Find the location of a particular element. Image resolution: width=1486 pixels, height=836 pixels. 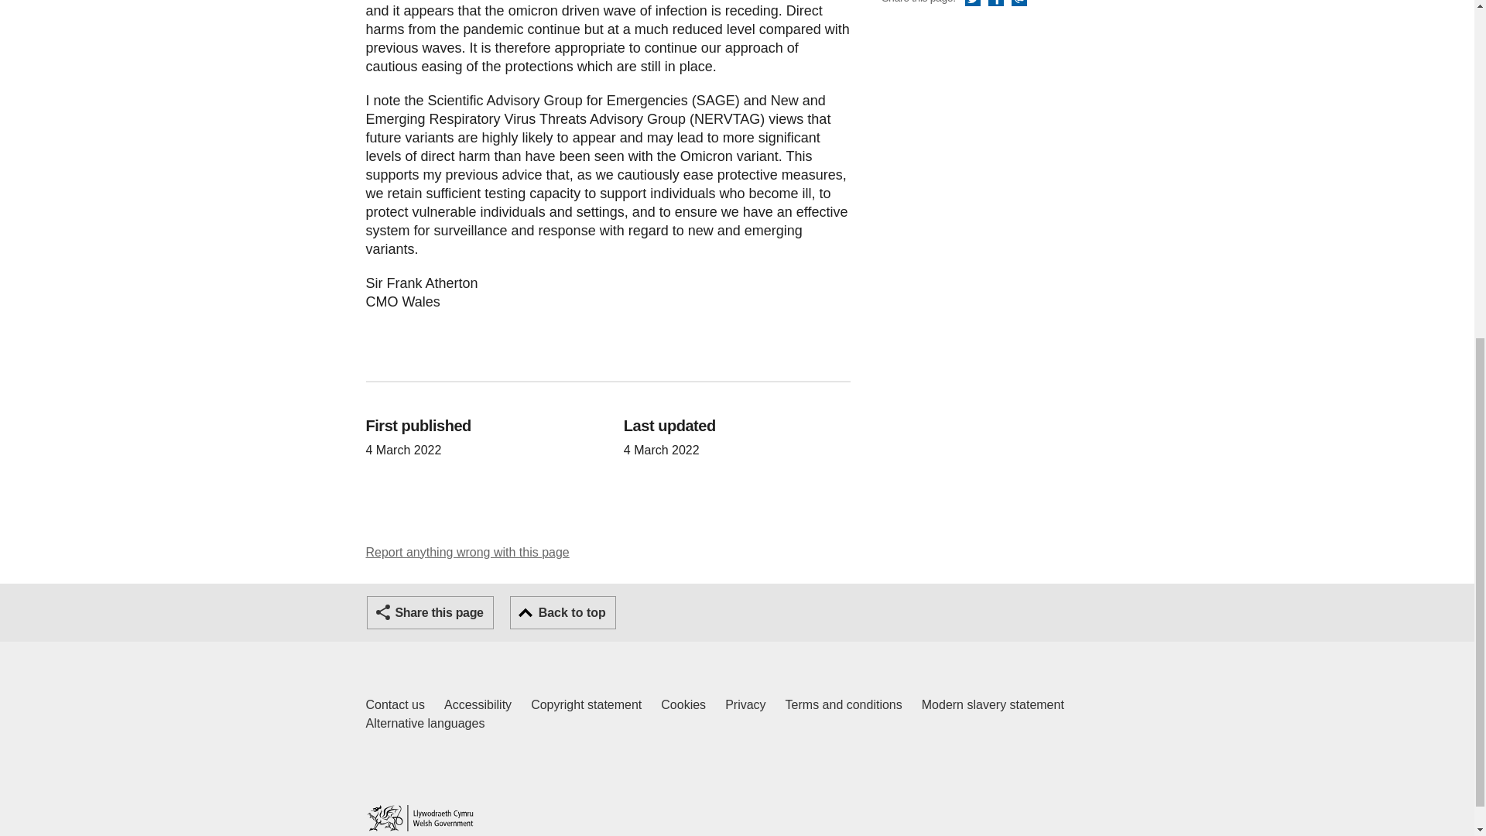

Privacy is located at coordinates (745, 704).